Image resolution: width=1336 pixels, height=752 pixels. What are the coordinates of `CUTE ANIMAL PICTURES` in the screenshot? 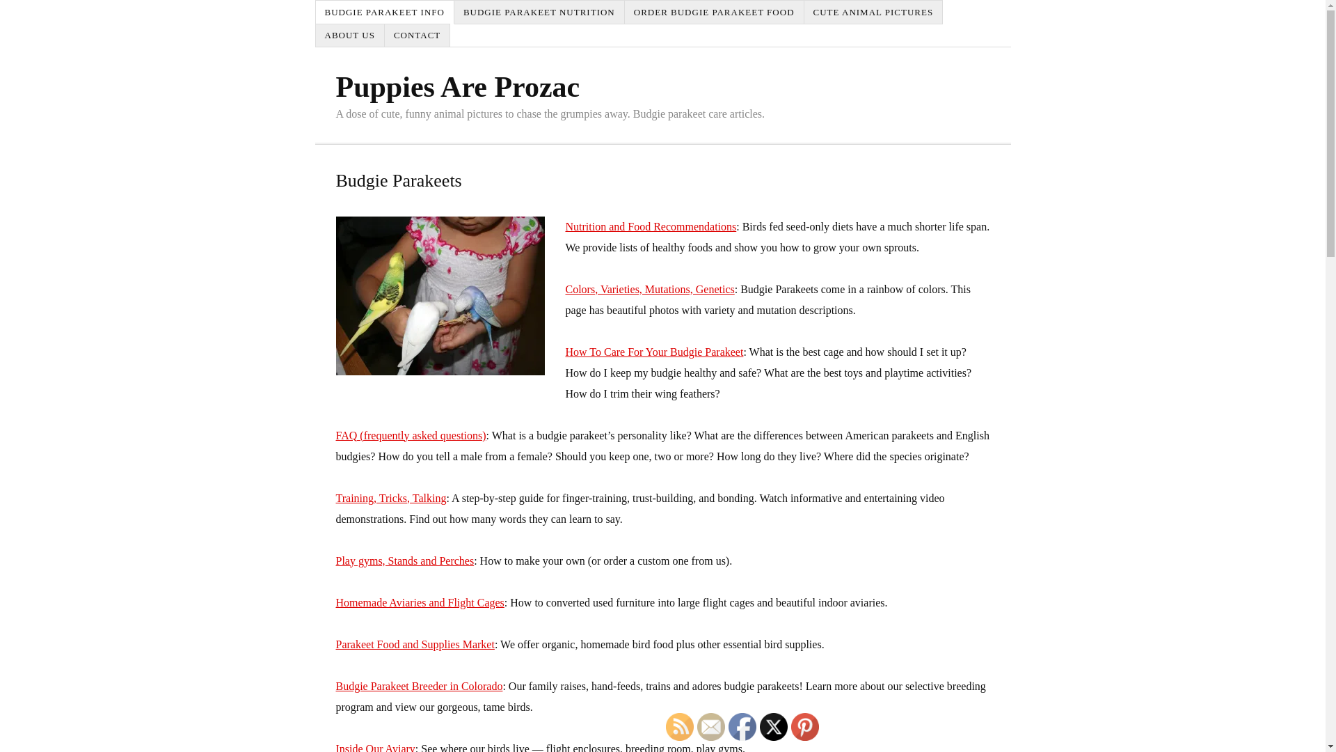 It's located at (873, 12).